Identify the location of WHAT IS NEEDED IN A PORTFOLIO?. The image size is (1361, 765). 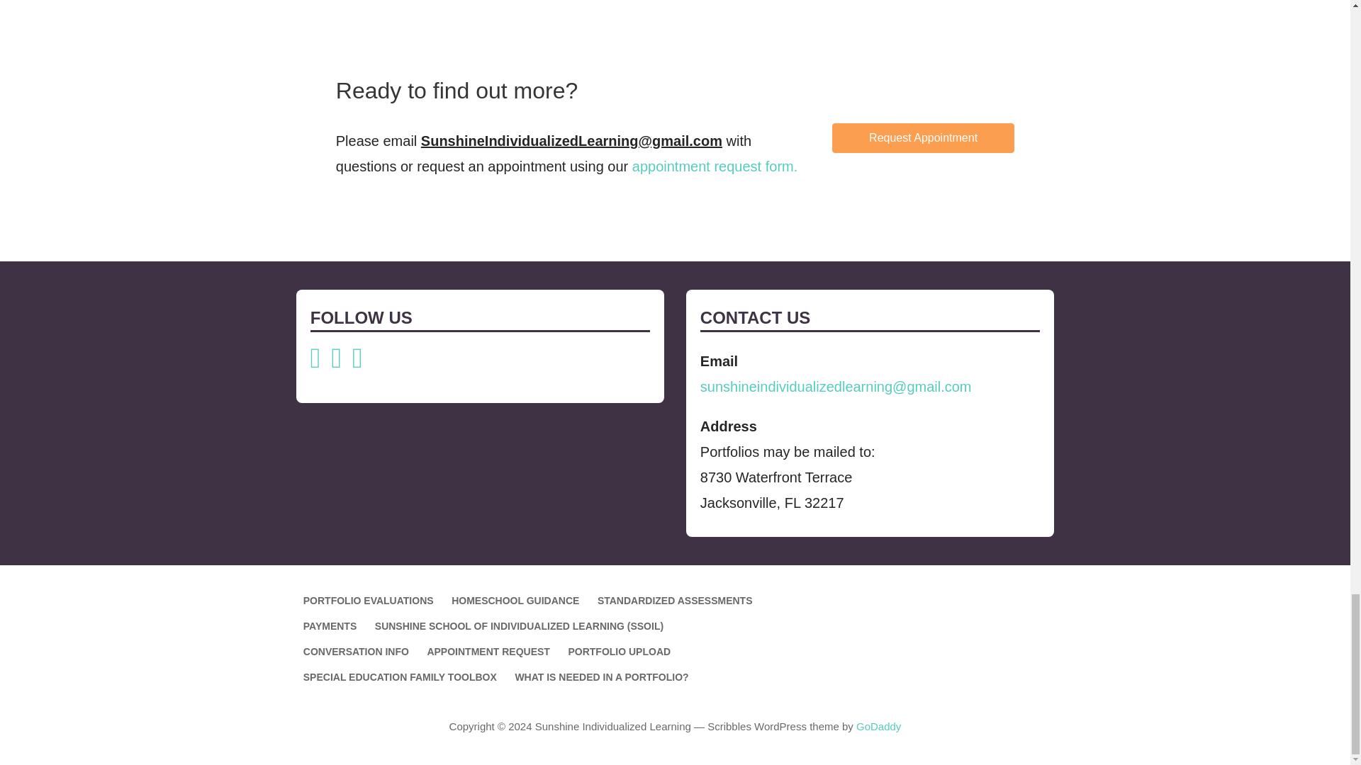
(601, 677).